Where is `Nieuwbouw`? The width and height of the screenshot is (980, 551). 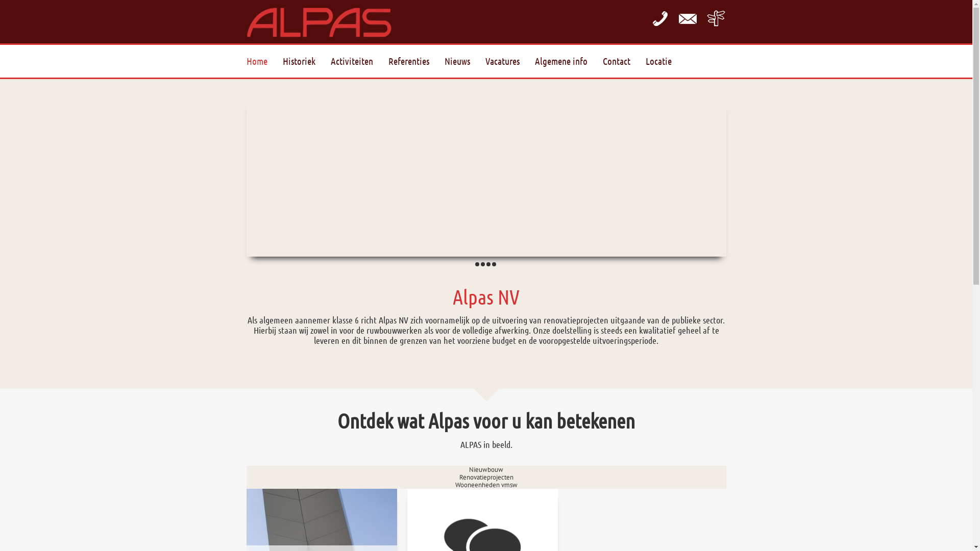 Nieuwbouw is located at coordinates (486, 469).